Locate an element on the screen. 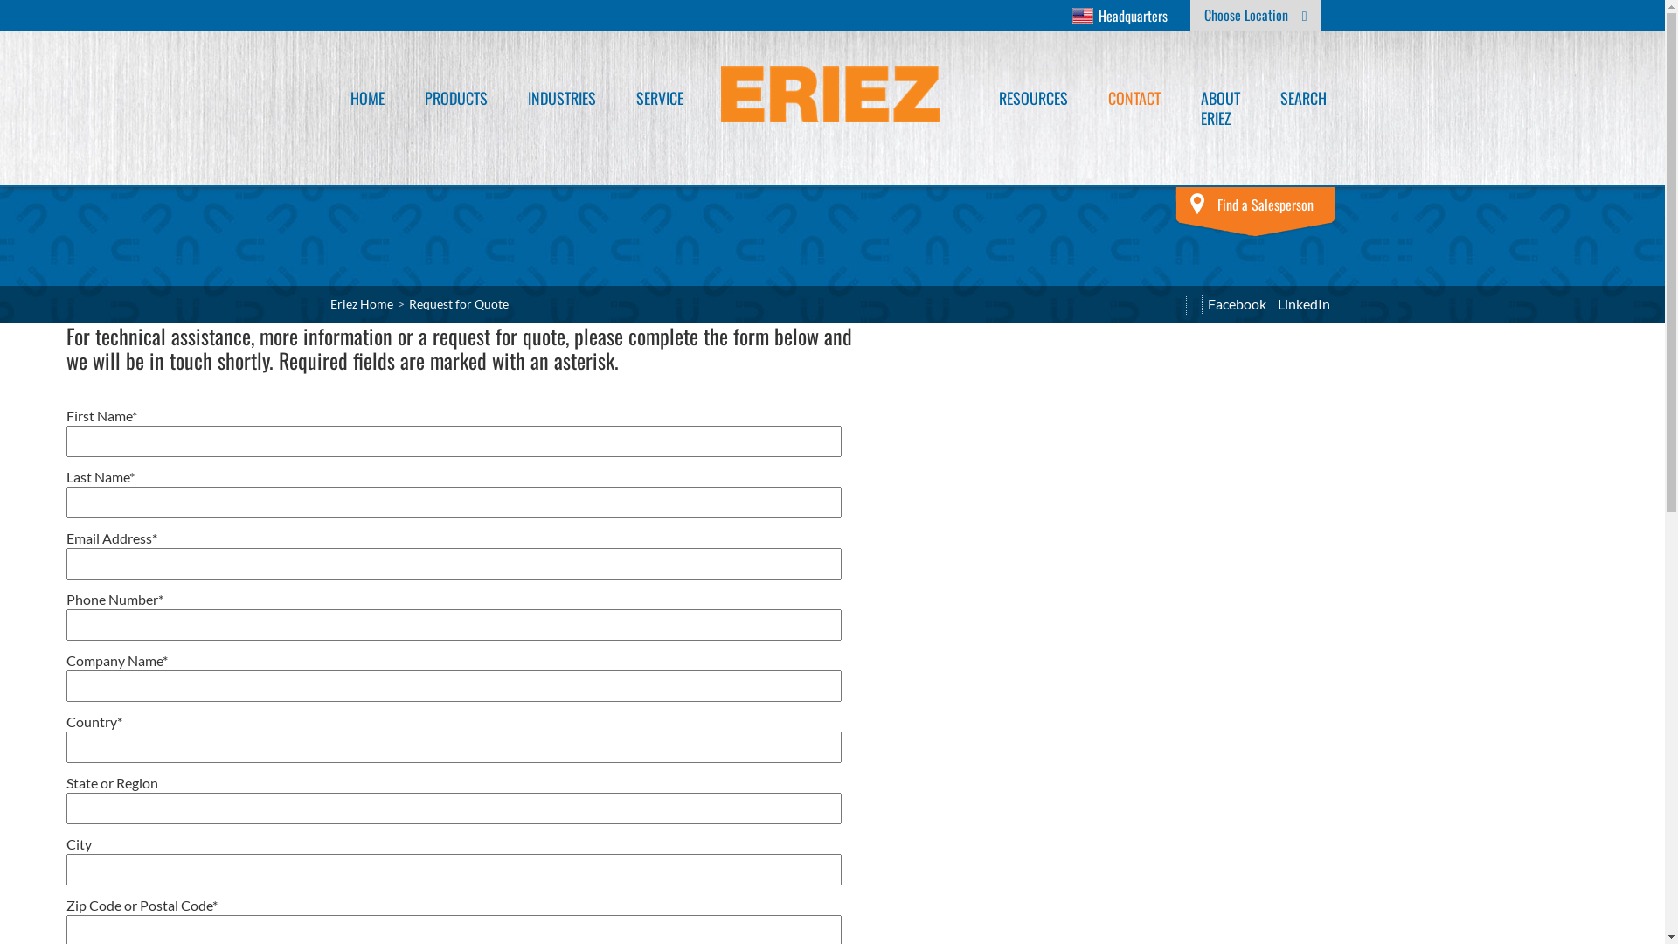  Find a Salesperson is located at coordinates (1255, 212).